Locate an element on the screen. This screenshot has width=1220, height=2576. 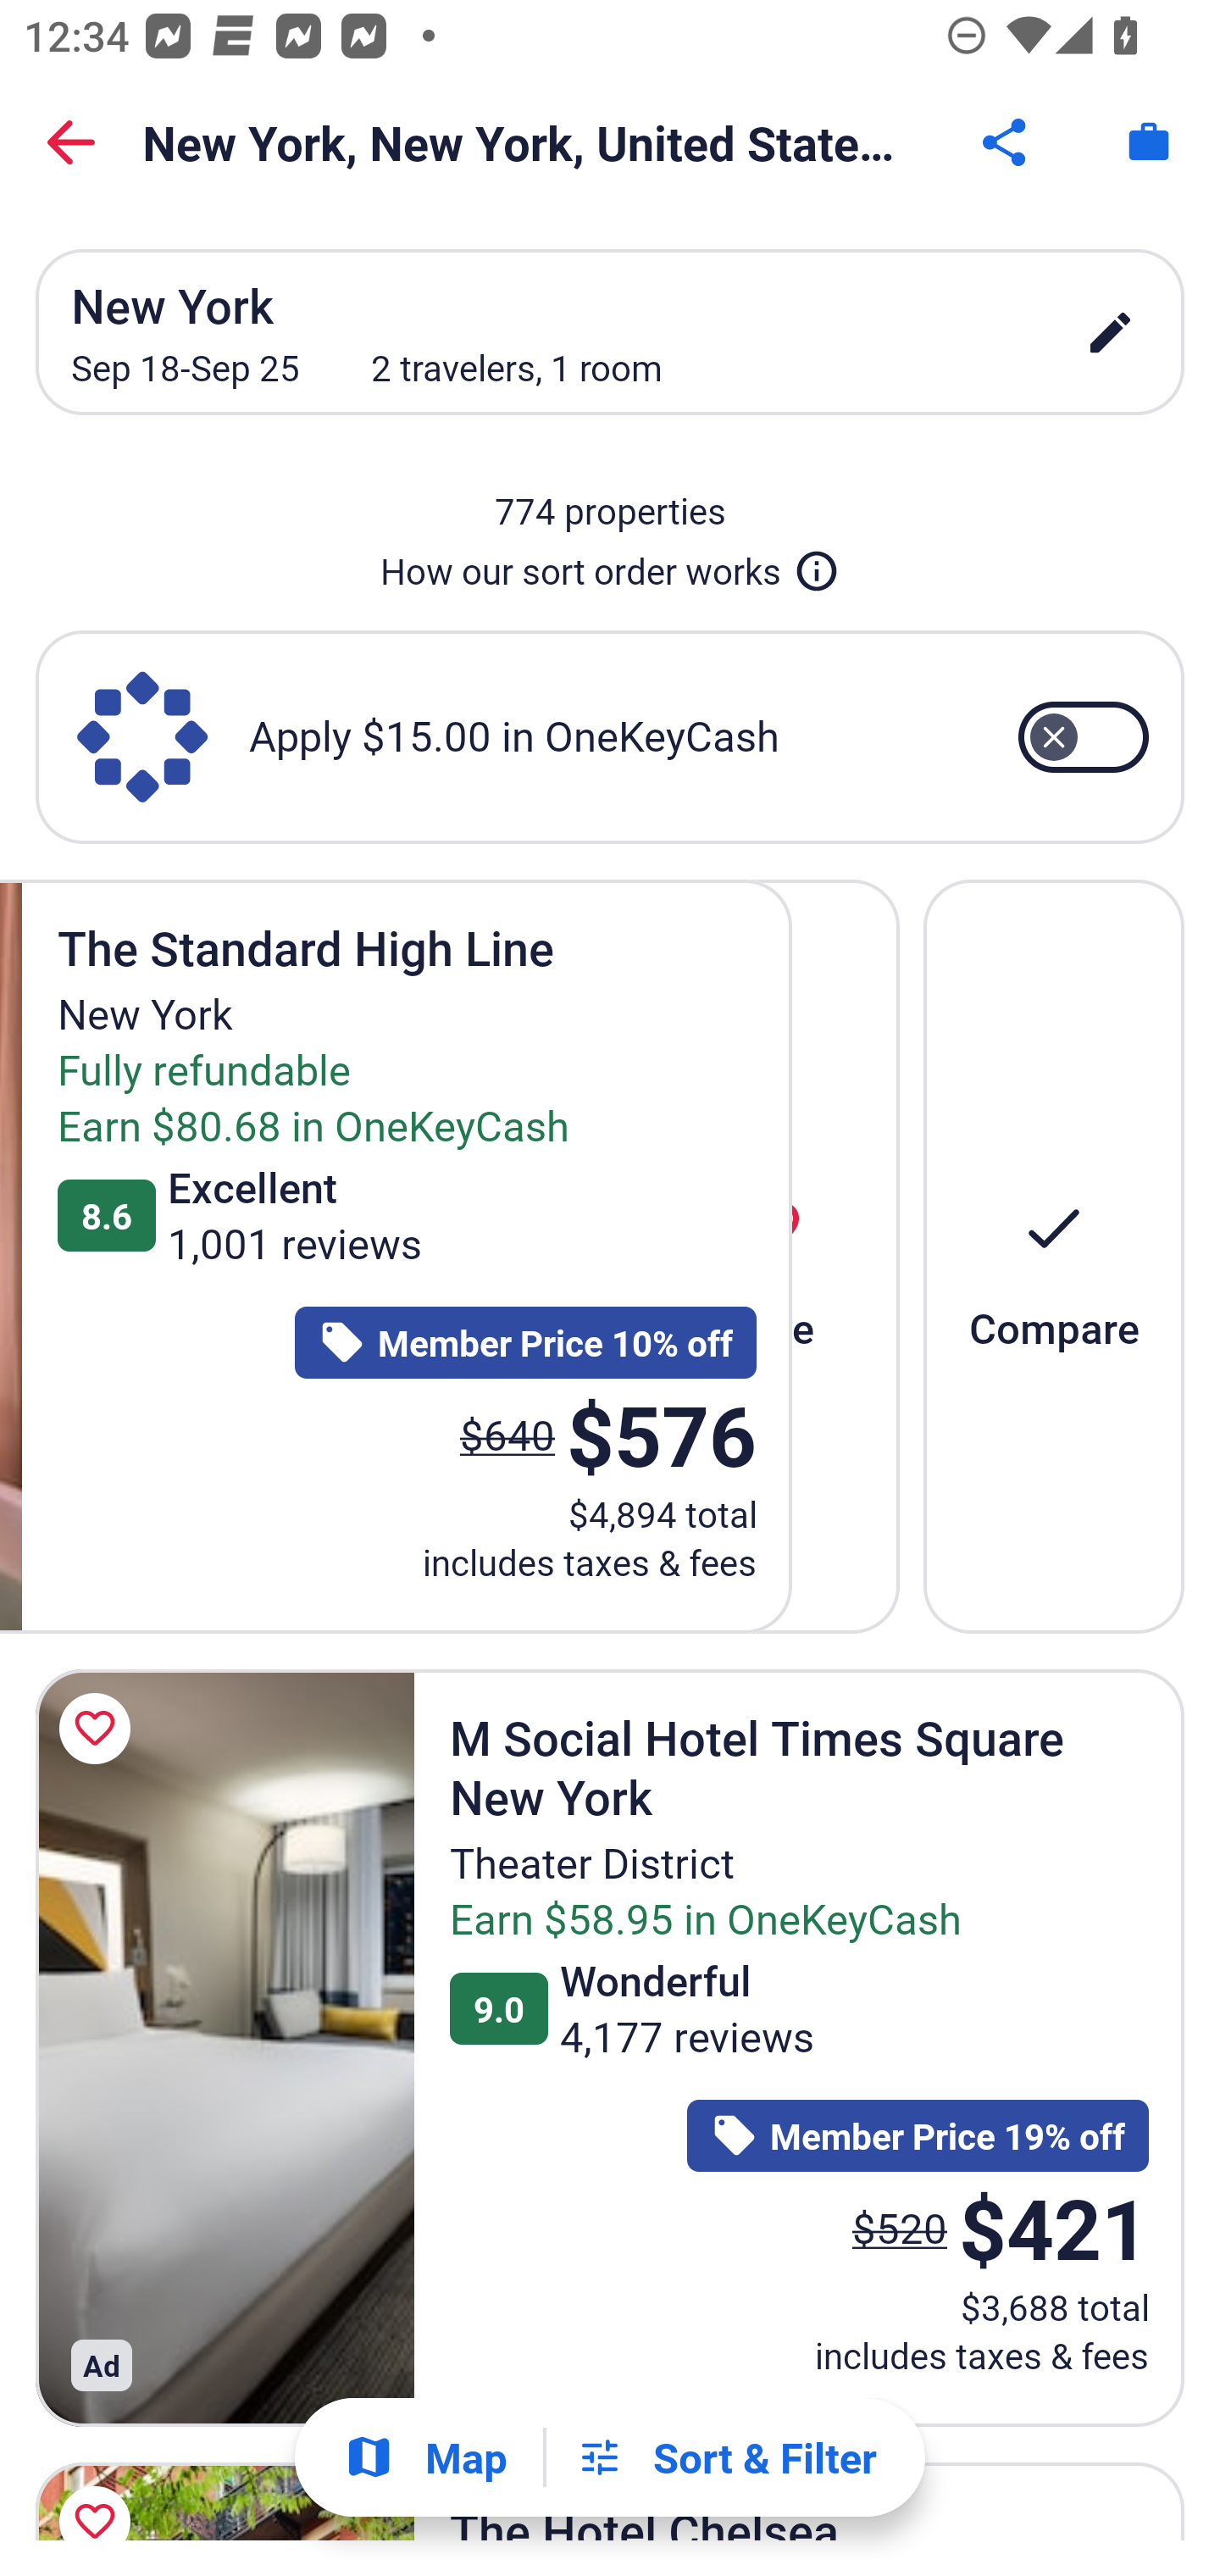
How our sort order works is located at coordinates (610, 564).